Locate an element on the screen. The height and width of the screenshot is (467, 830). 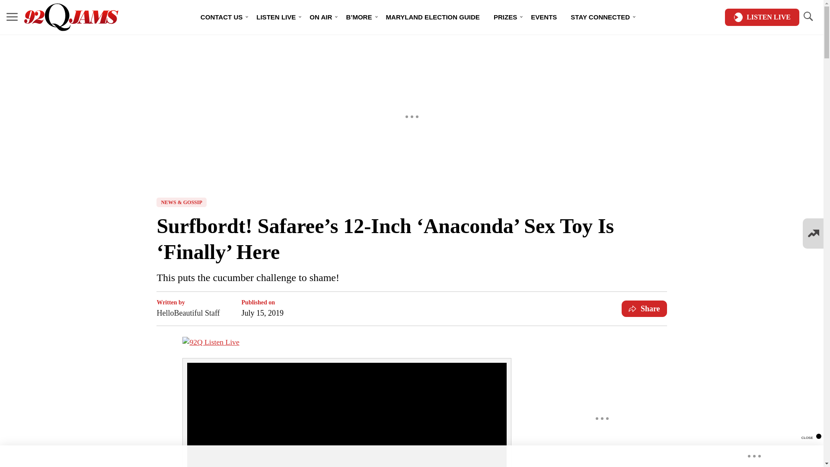
MARYLAND ELECTION GUIDE is located at coordinates (432, 17).